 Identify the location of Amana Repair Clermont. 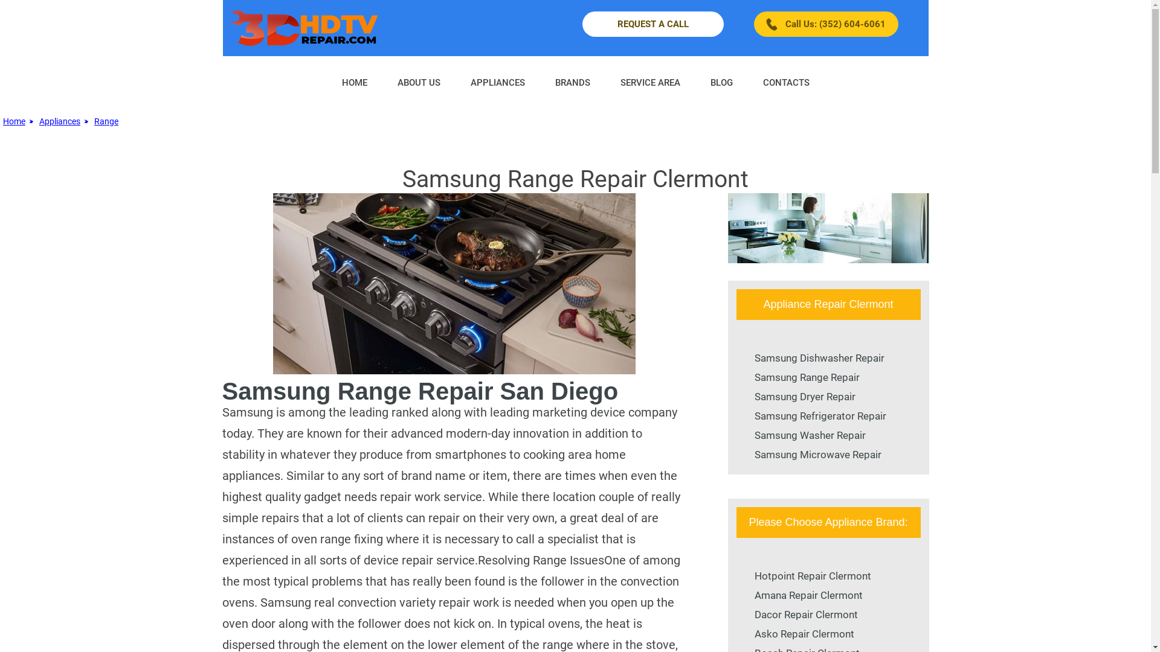
(808, 595).